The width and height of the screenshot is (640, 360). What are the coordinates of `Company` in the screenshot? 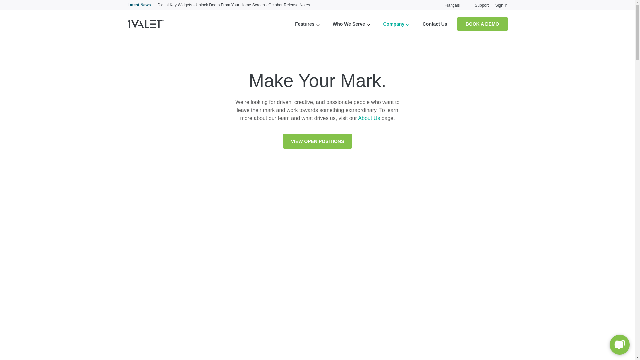 It's located at (394, 24).